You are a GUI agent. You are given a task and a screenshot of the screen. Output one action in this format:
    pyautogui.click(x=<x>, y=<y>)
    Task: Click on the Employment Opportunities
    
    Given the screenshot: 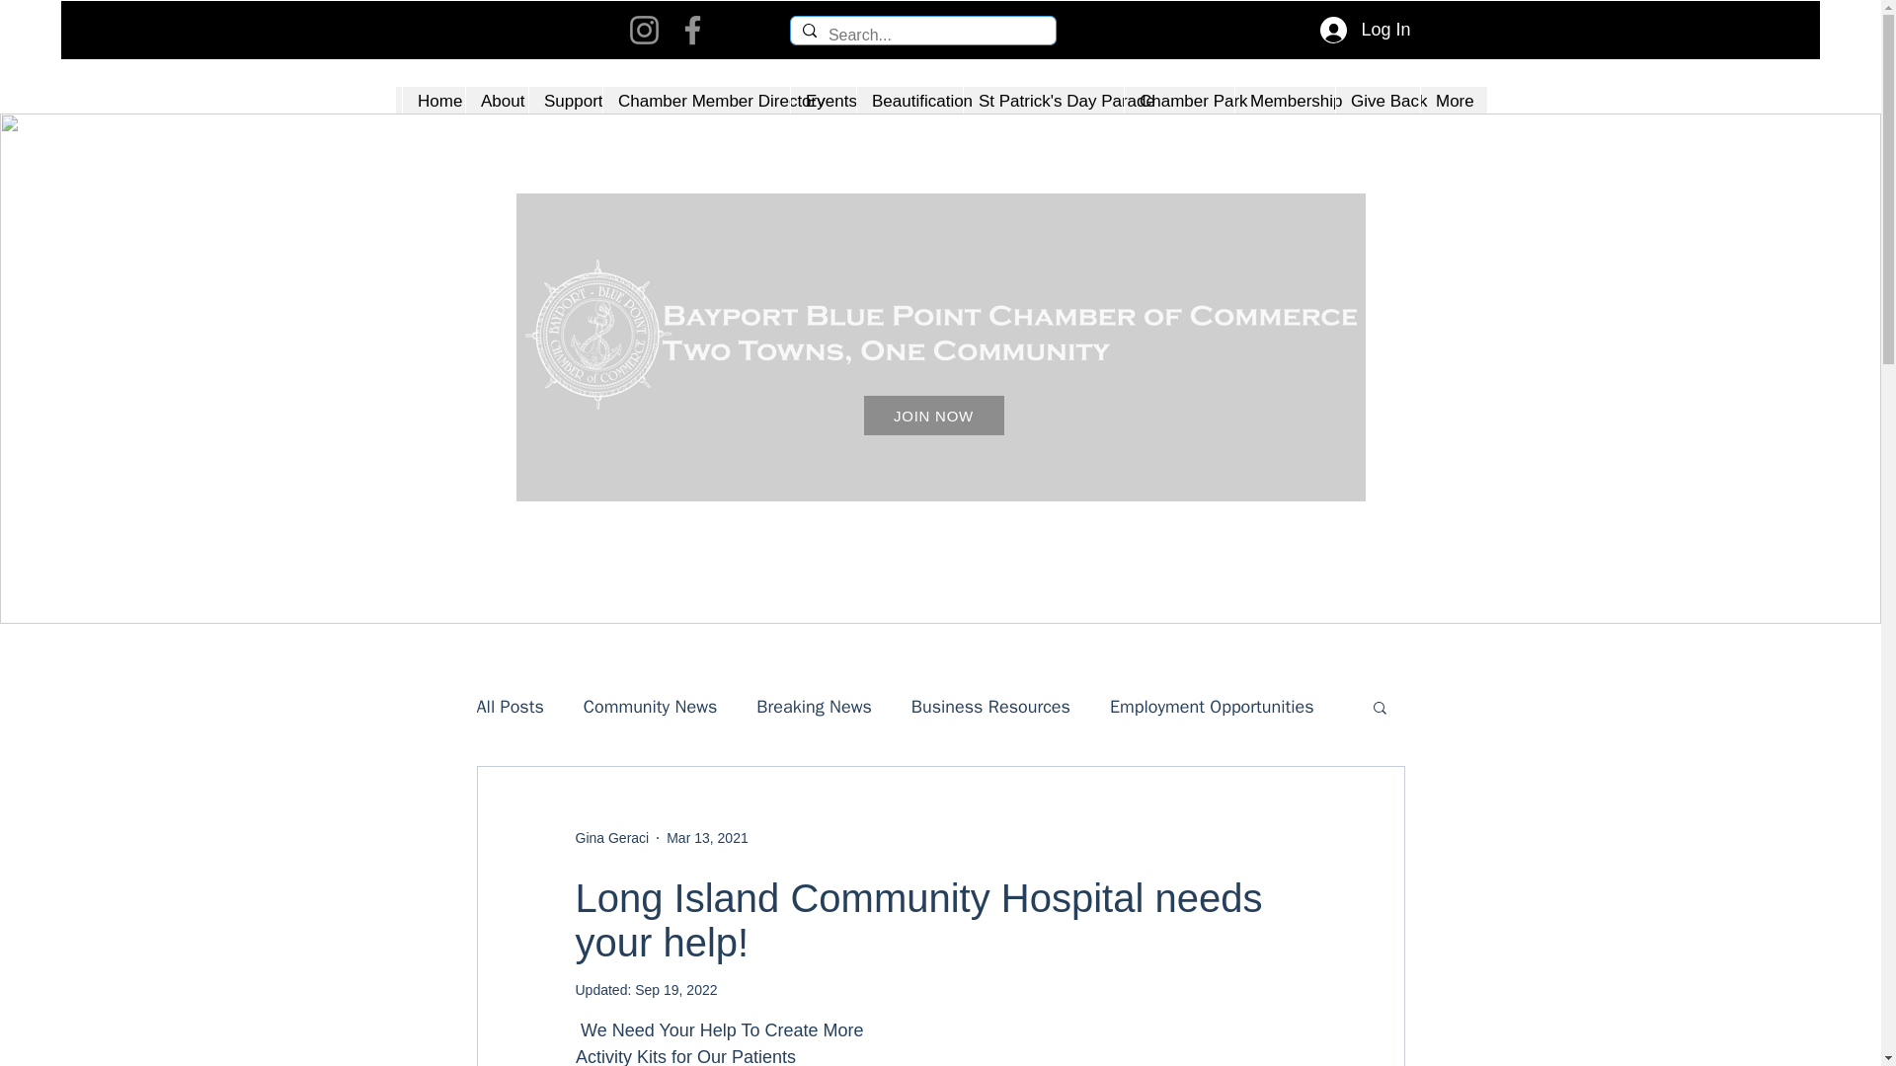 What is the action you would take?
    pyautogui.click(x=1211, y=707)
    